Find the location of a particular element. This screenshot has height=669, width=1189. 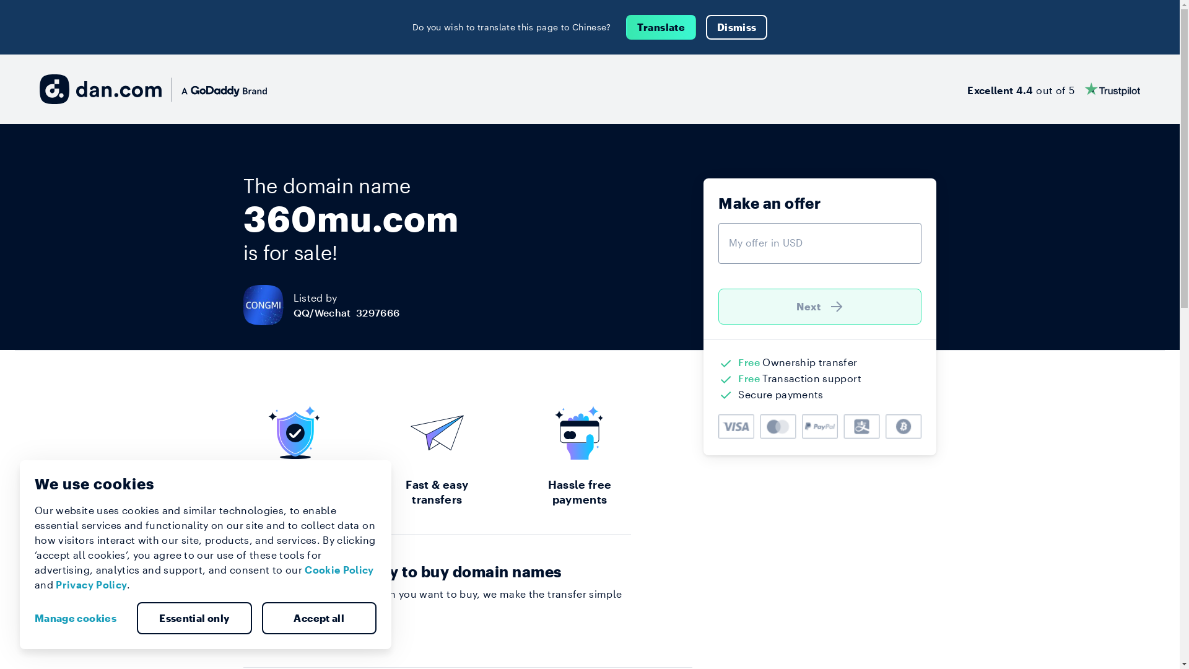

Next
) is located at coordinates (820, 307).